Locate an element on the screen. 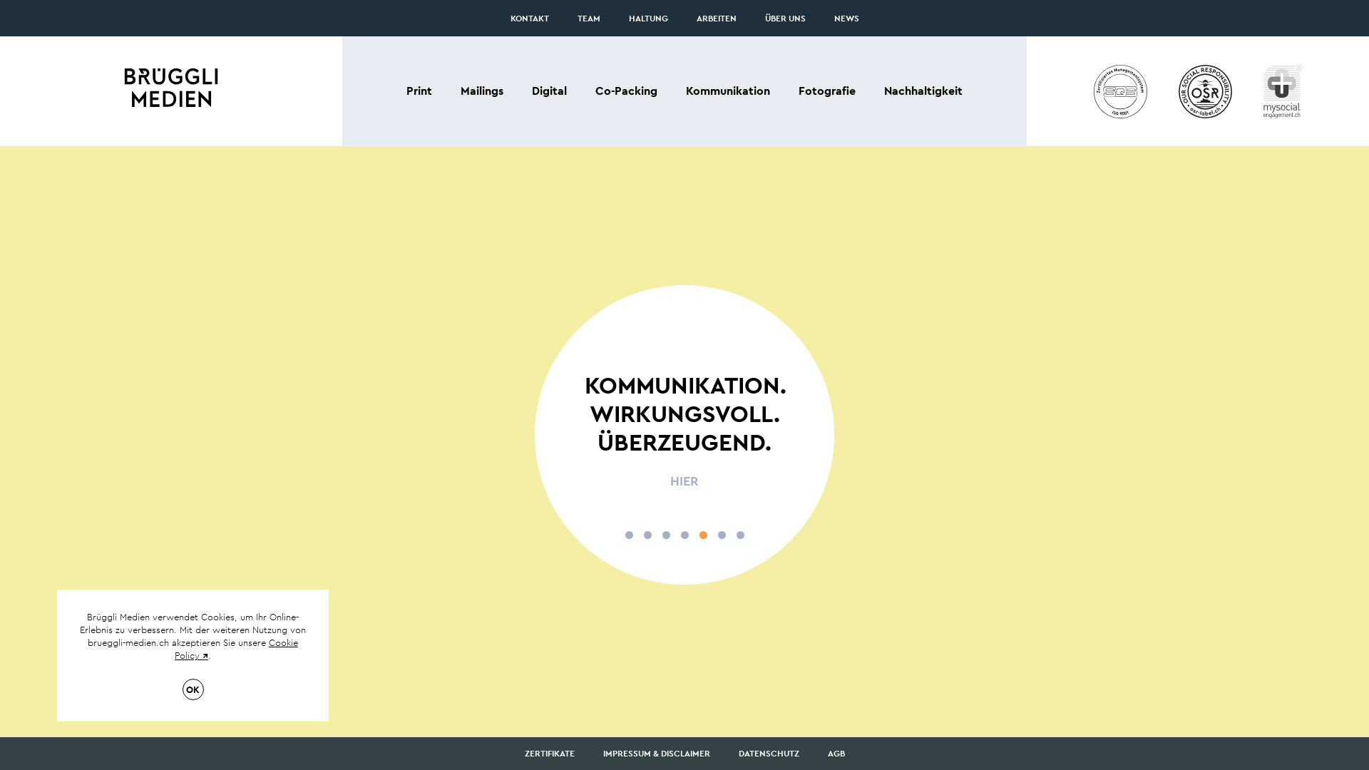 The image size is (1369, 770). IMPRESSUM & DISCLAIMER is located at coordinates (657, 754).